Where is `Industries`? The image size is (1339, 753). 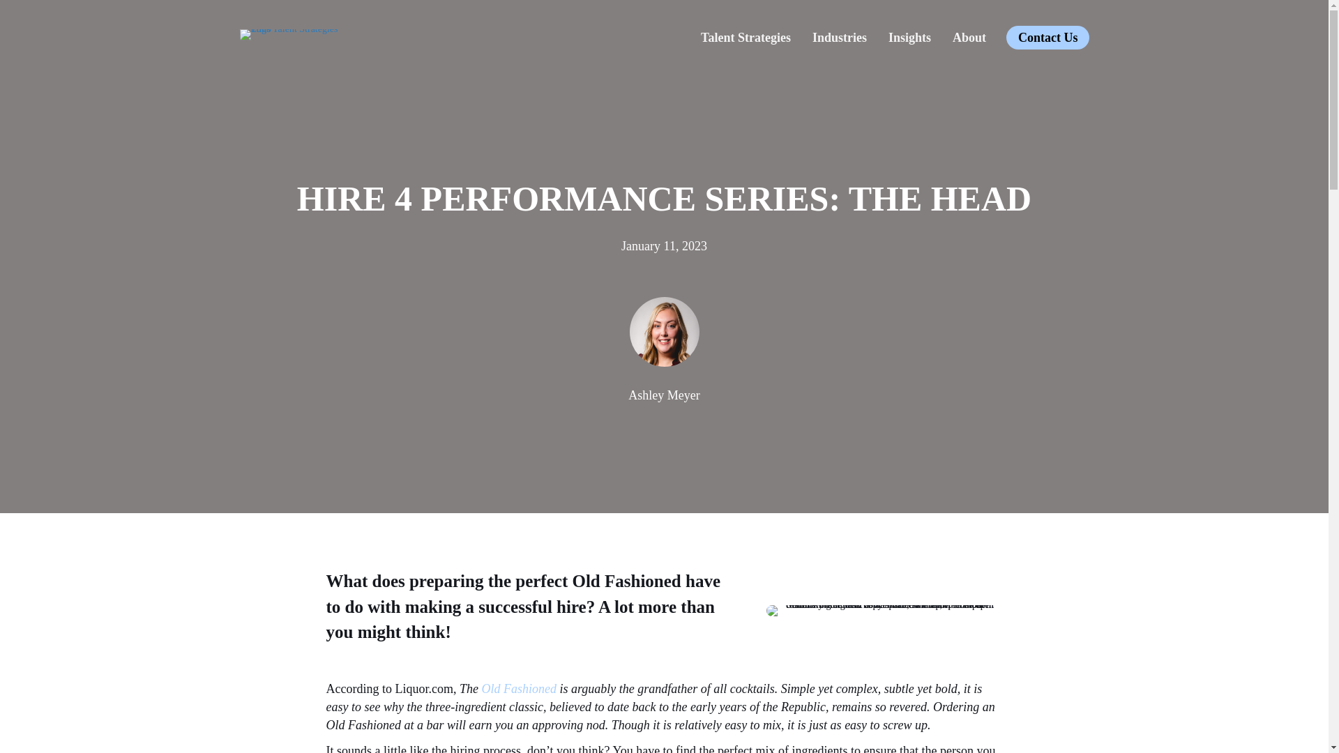
Industries is located at coordinates (840, 38).